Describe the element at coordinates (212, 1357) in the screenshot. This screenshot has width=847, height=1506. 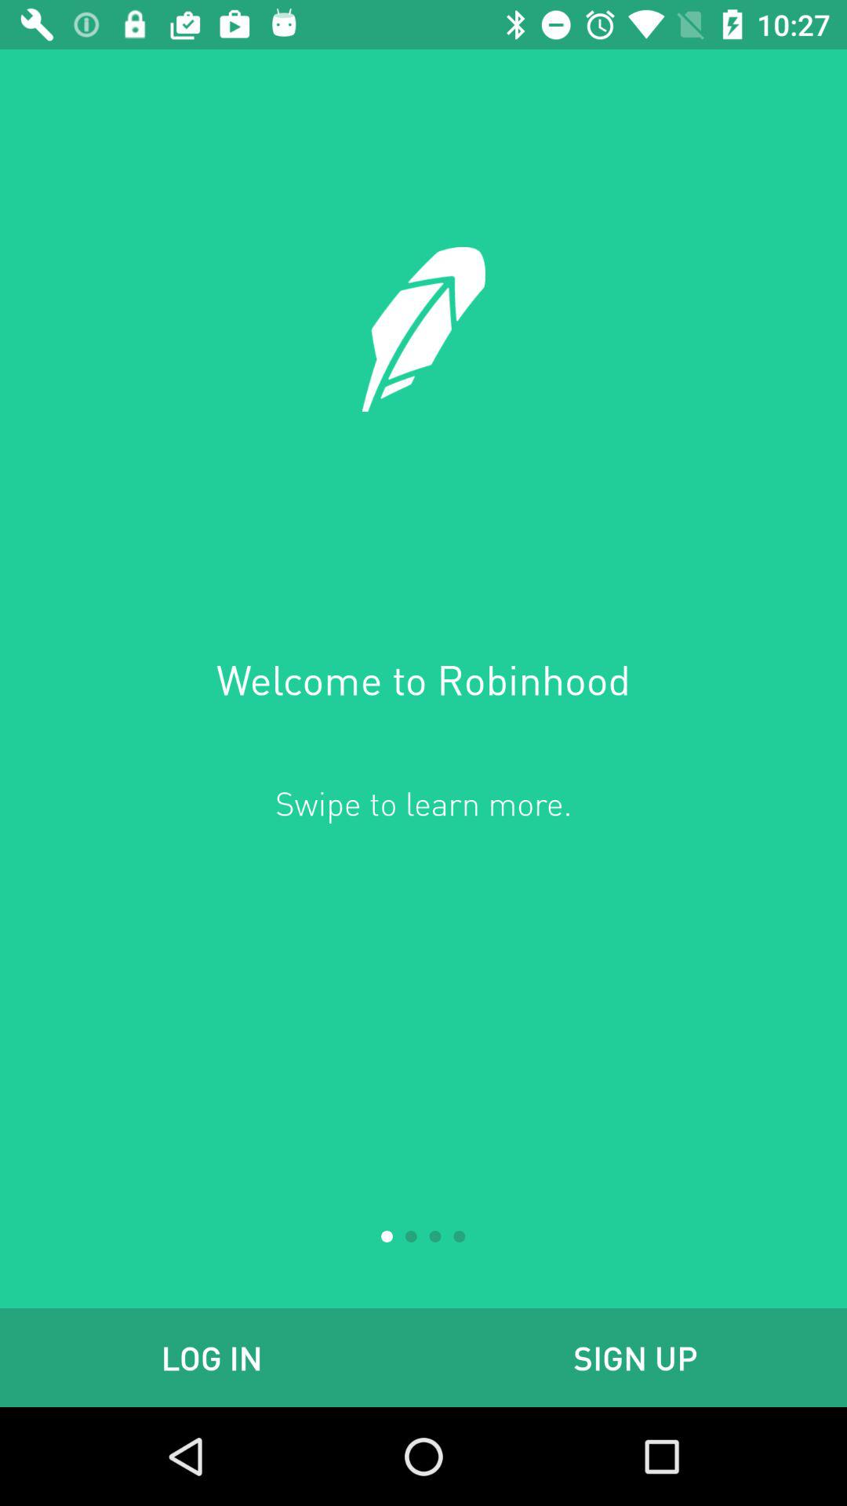
I see `choose the log in at the bottom left corner` at that location.